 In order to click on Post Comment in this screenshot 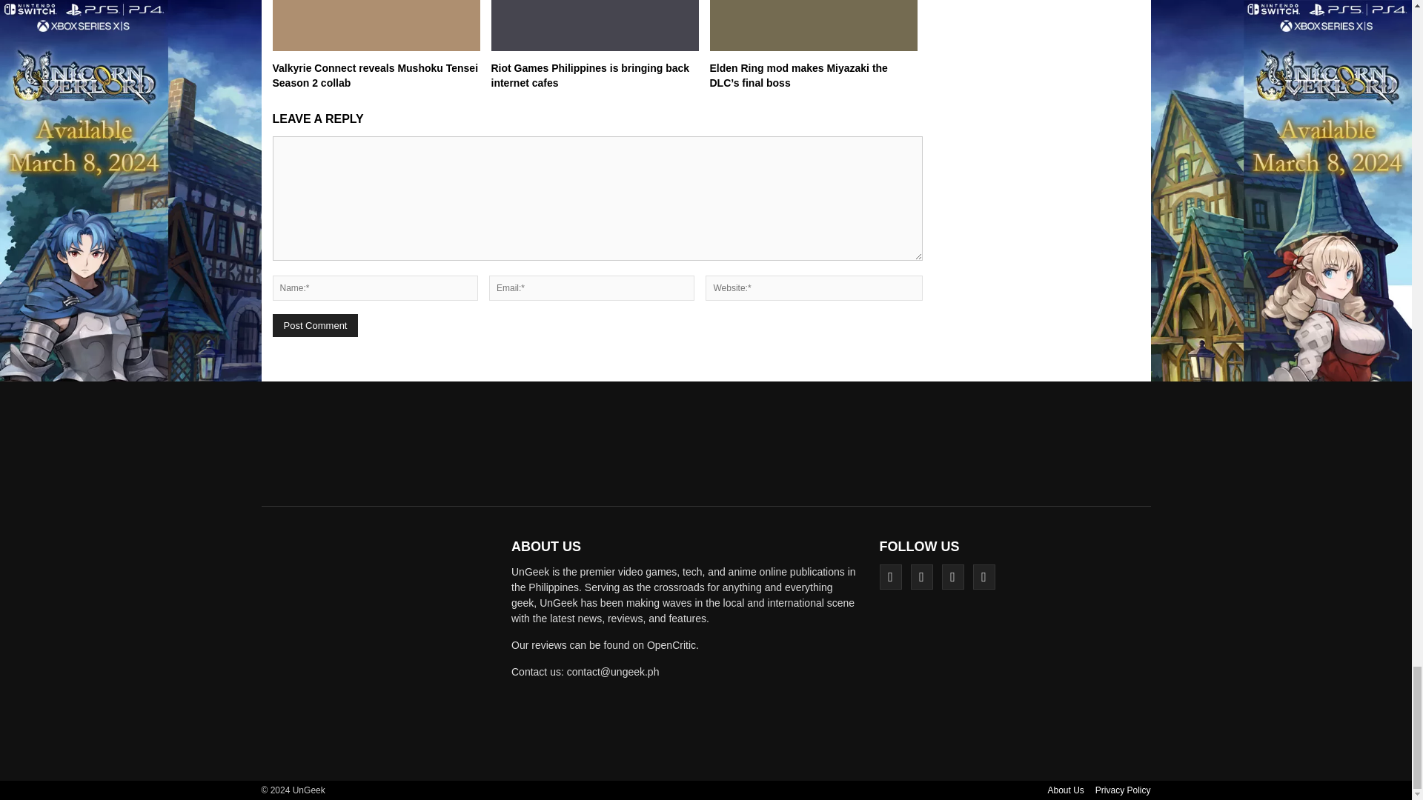, I will do `click(316, 325)`.